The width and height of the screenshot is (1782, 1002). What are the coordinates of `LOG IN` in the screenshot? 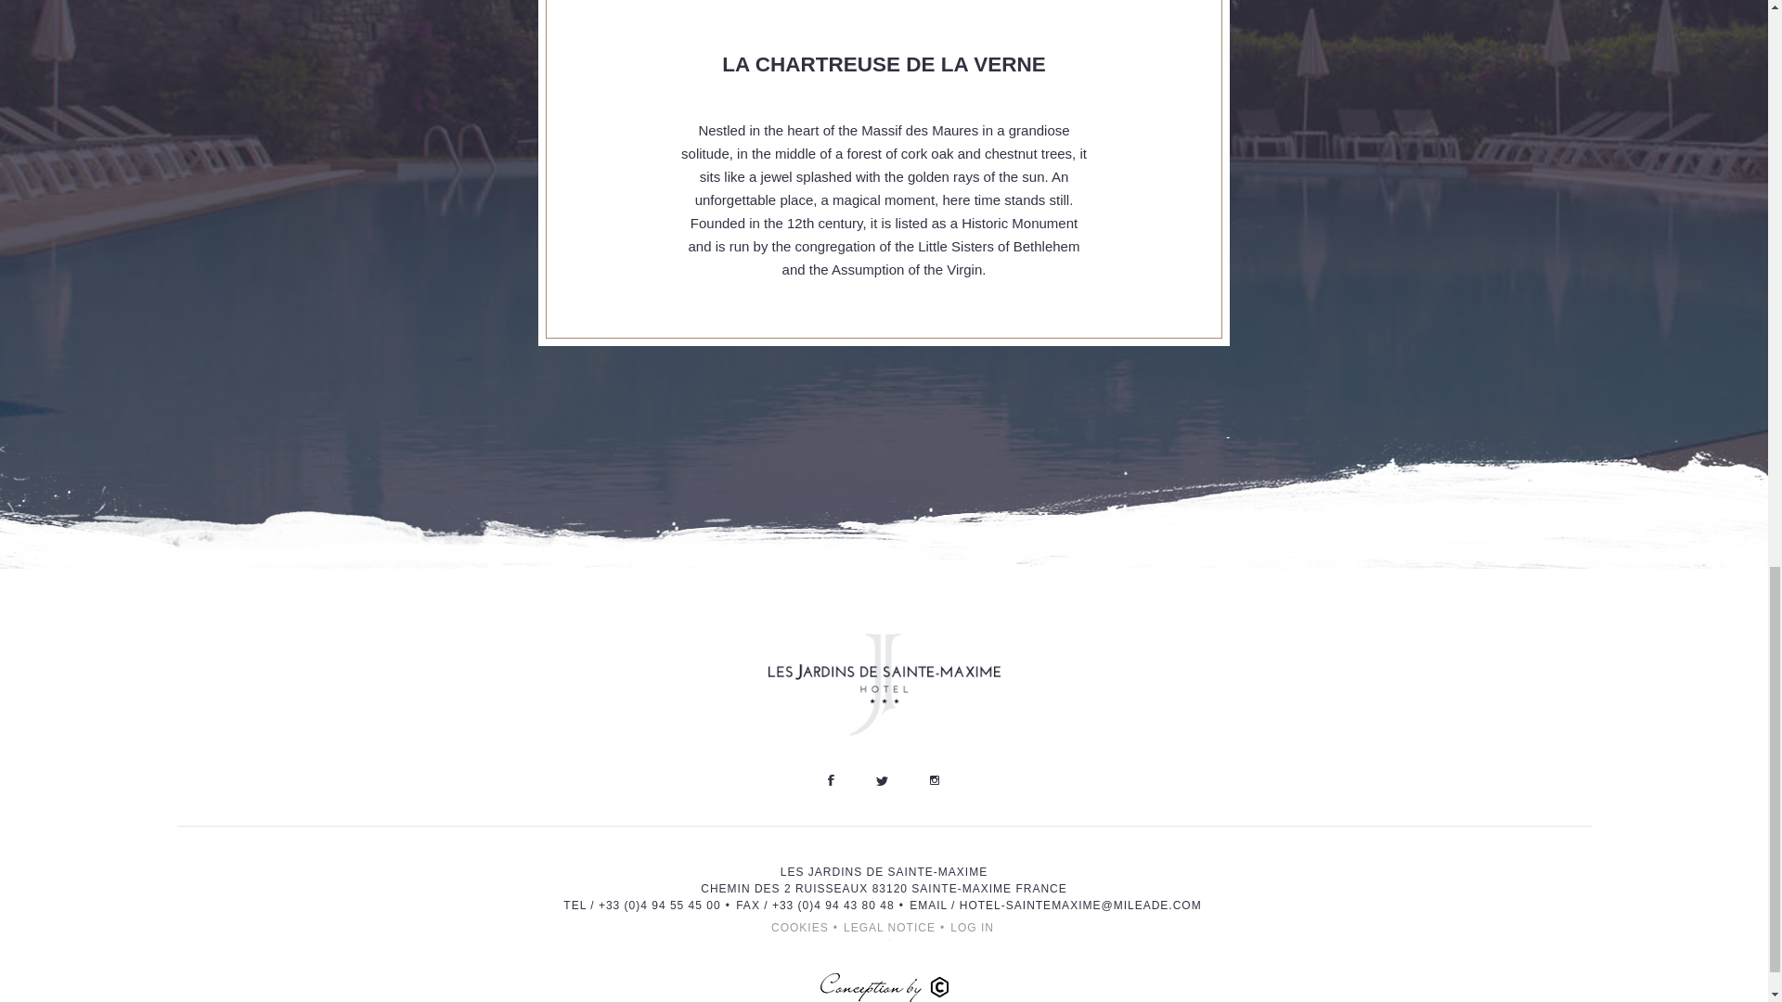 It's located at (972, 928).